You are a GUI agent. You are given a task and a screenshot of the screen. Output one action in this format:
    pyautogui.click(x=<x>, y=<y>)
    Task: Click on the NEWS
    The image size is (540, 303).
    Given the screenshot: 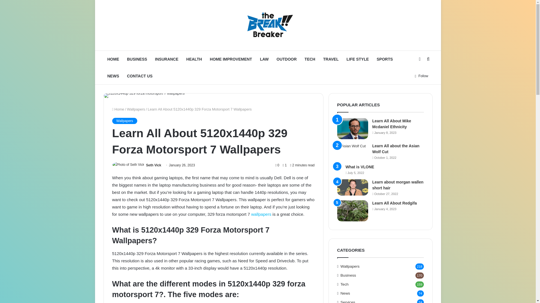 What is the action you would take?
    pyautogui.click(x=113, y=76)
    